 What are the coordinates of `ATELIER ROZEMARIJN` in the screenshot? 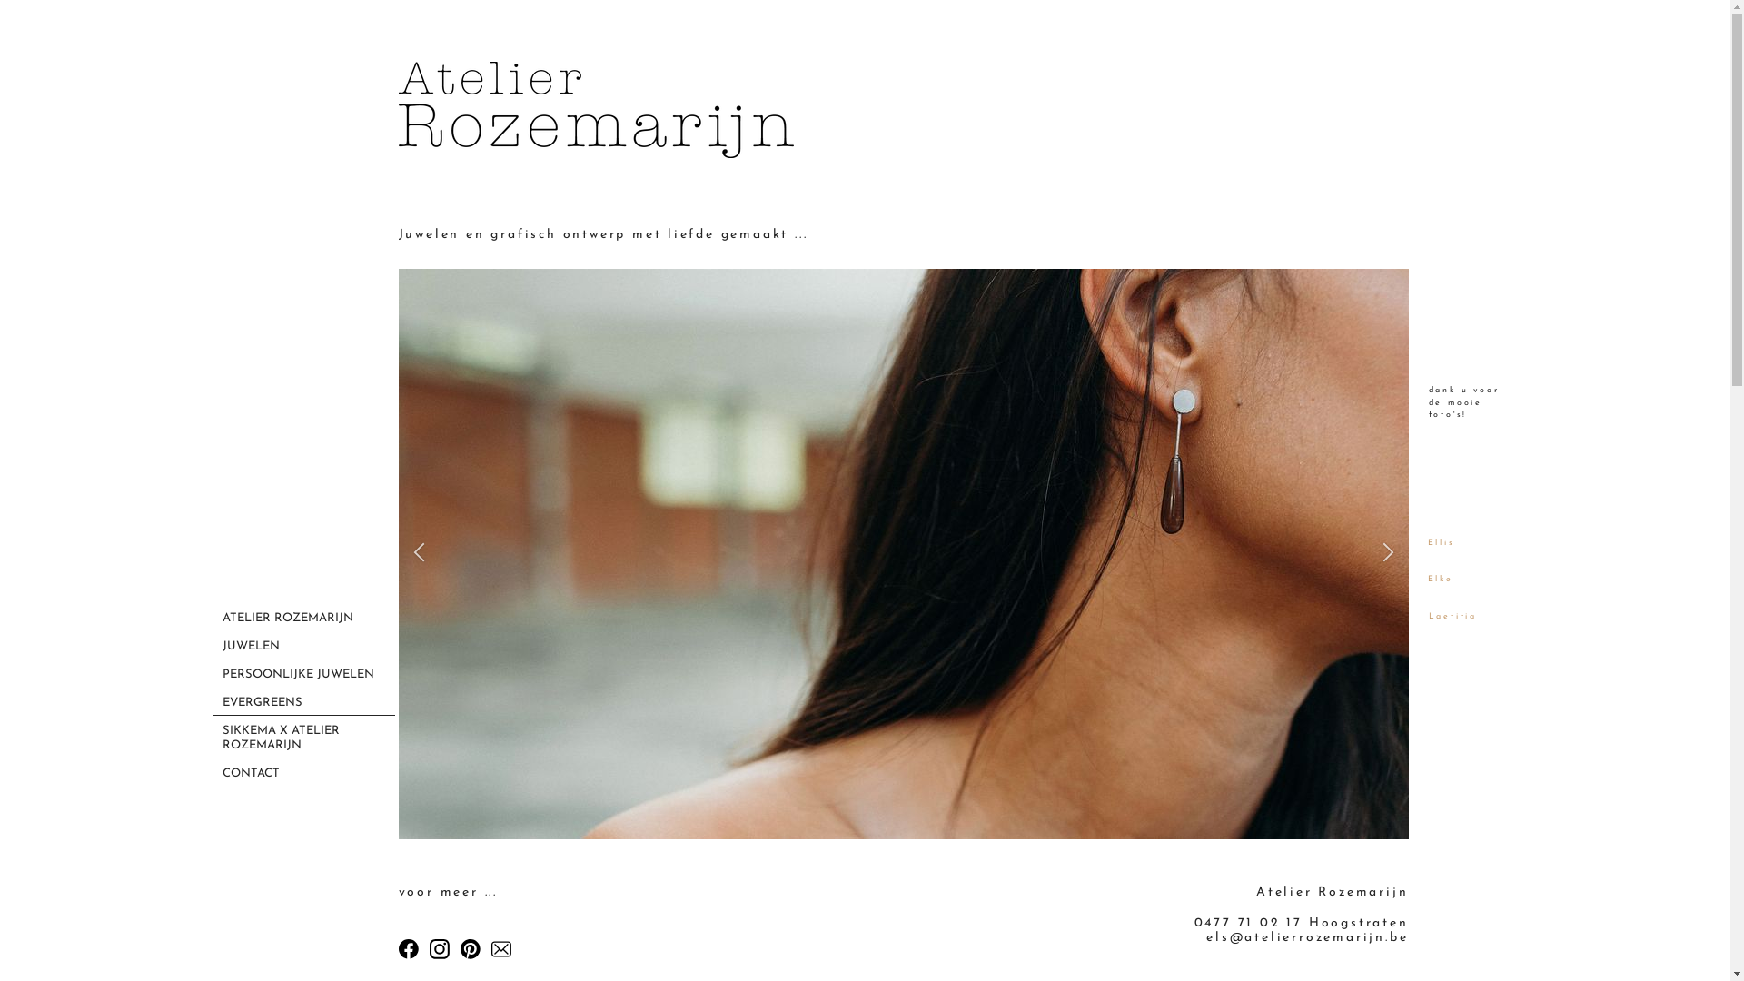 It's located at (303, 618).